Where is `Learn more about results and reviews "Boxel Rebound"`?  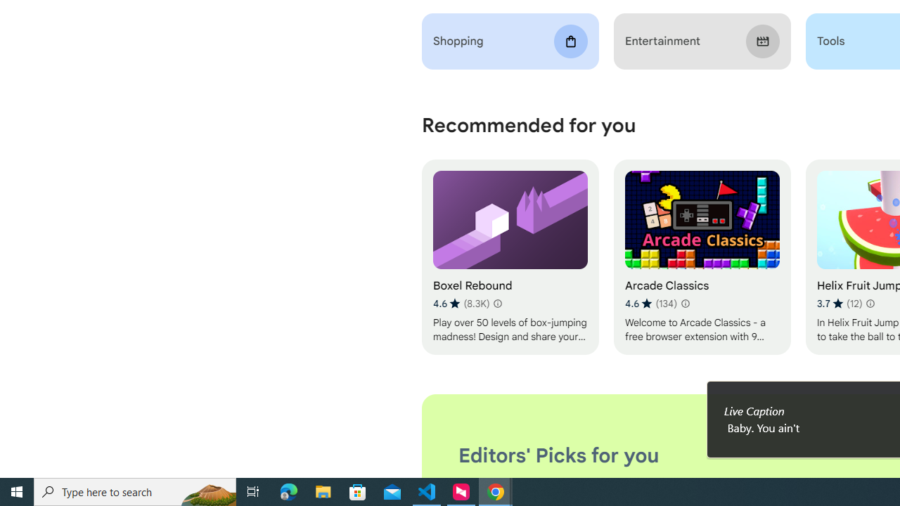 Learn more about results and reviews "Boxel Rebound" is located at coordinates (498, 304).